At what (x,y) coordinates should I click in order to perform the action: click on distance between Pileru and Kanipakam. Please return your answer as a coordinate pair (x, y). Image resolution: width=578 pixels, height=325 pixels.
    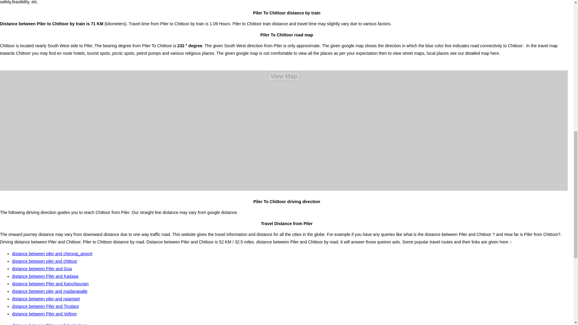
    Looking at the image, I should click on (49, 324).